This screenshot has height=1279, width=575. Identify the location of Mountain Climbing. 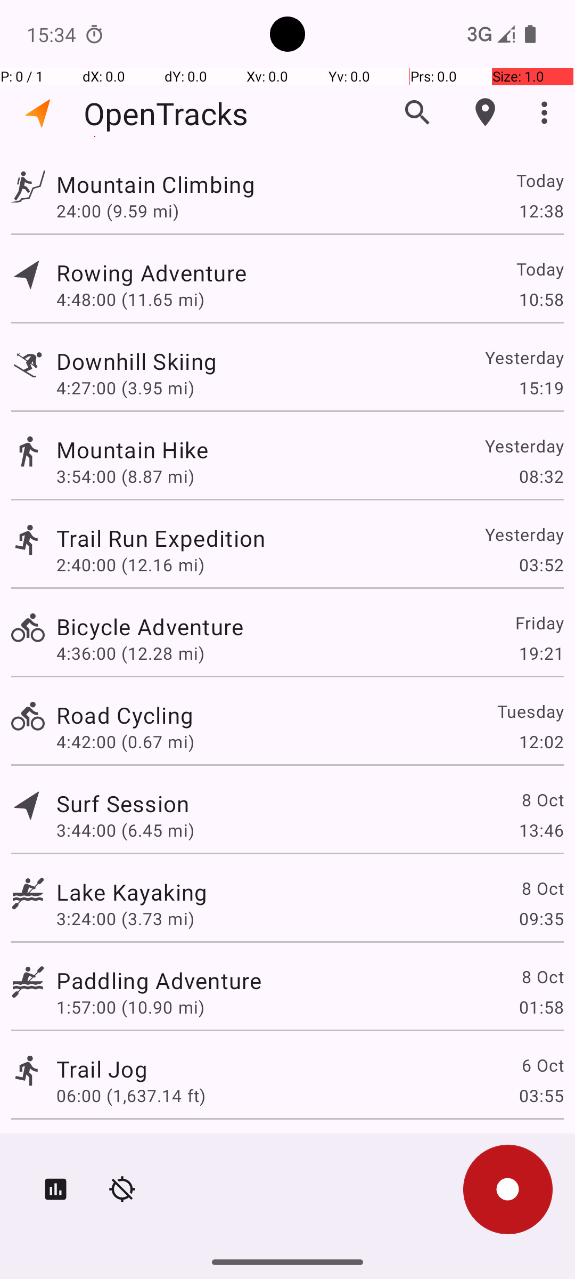
(155, 184).